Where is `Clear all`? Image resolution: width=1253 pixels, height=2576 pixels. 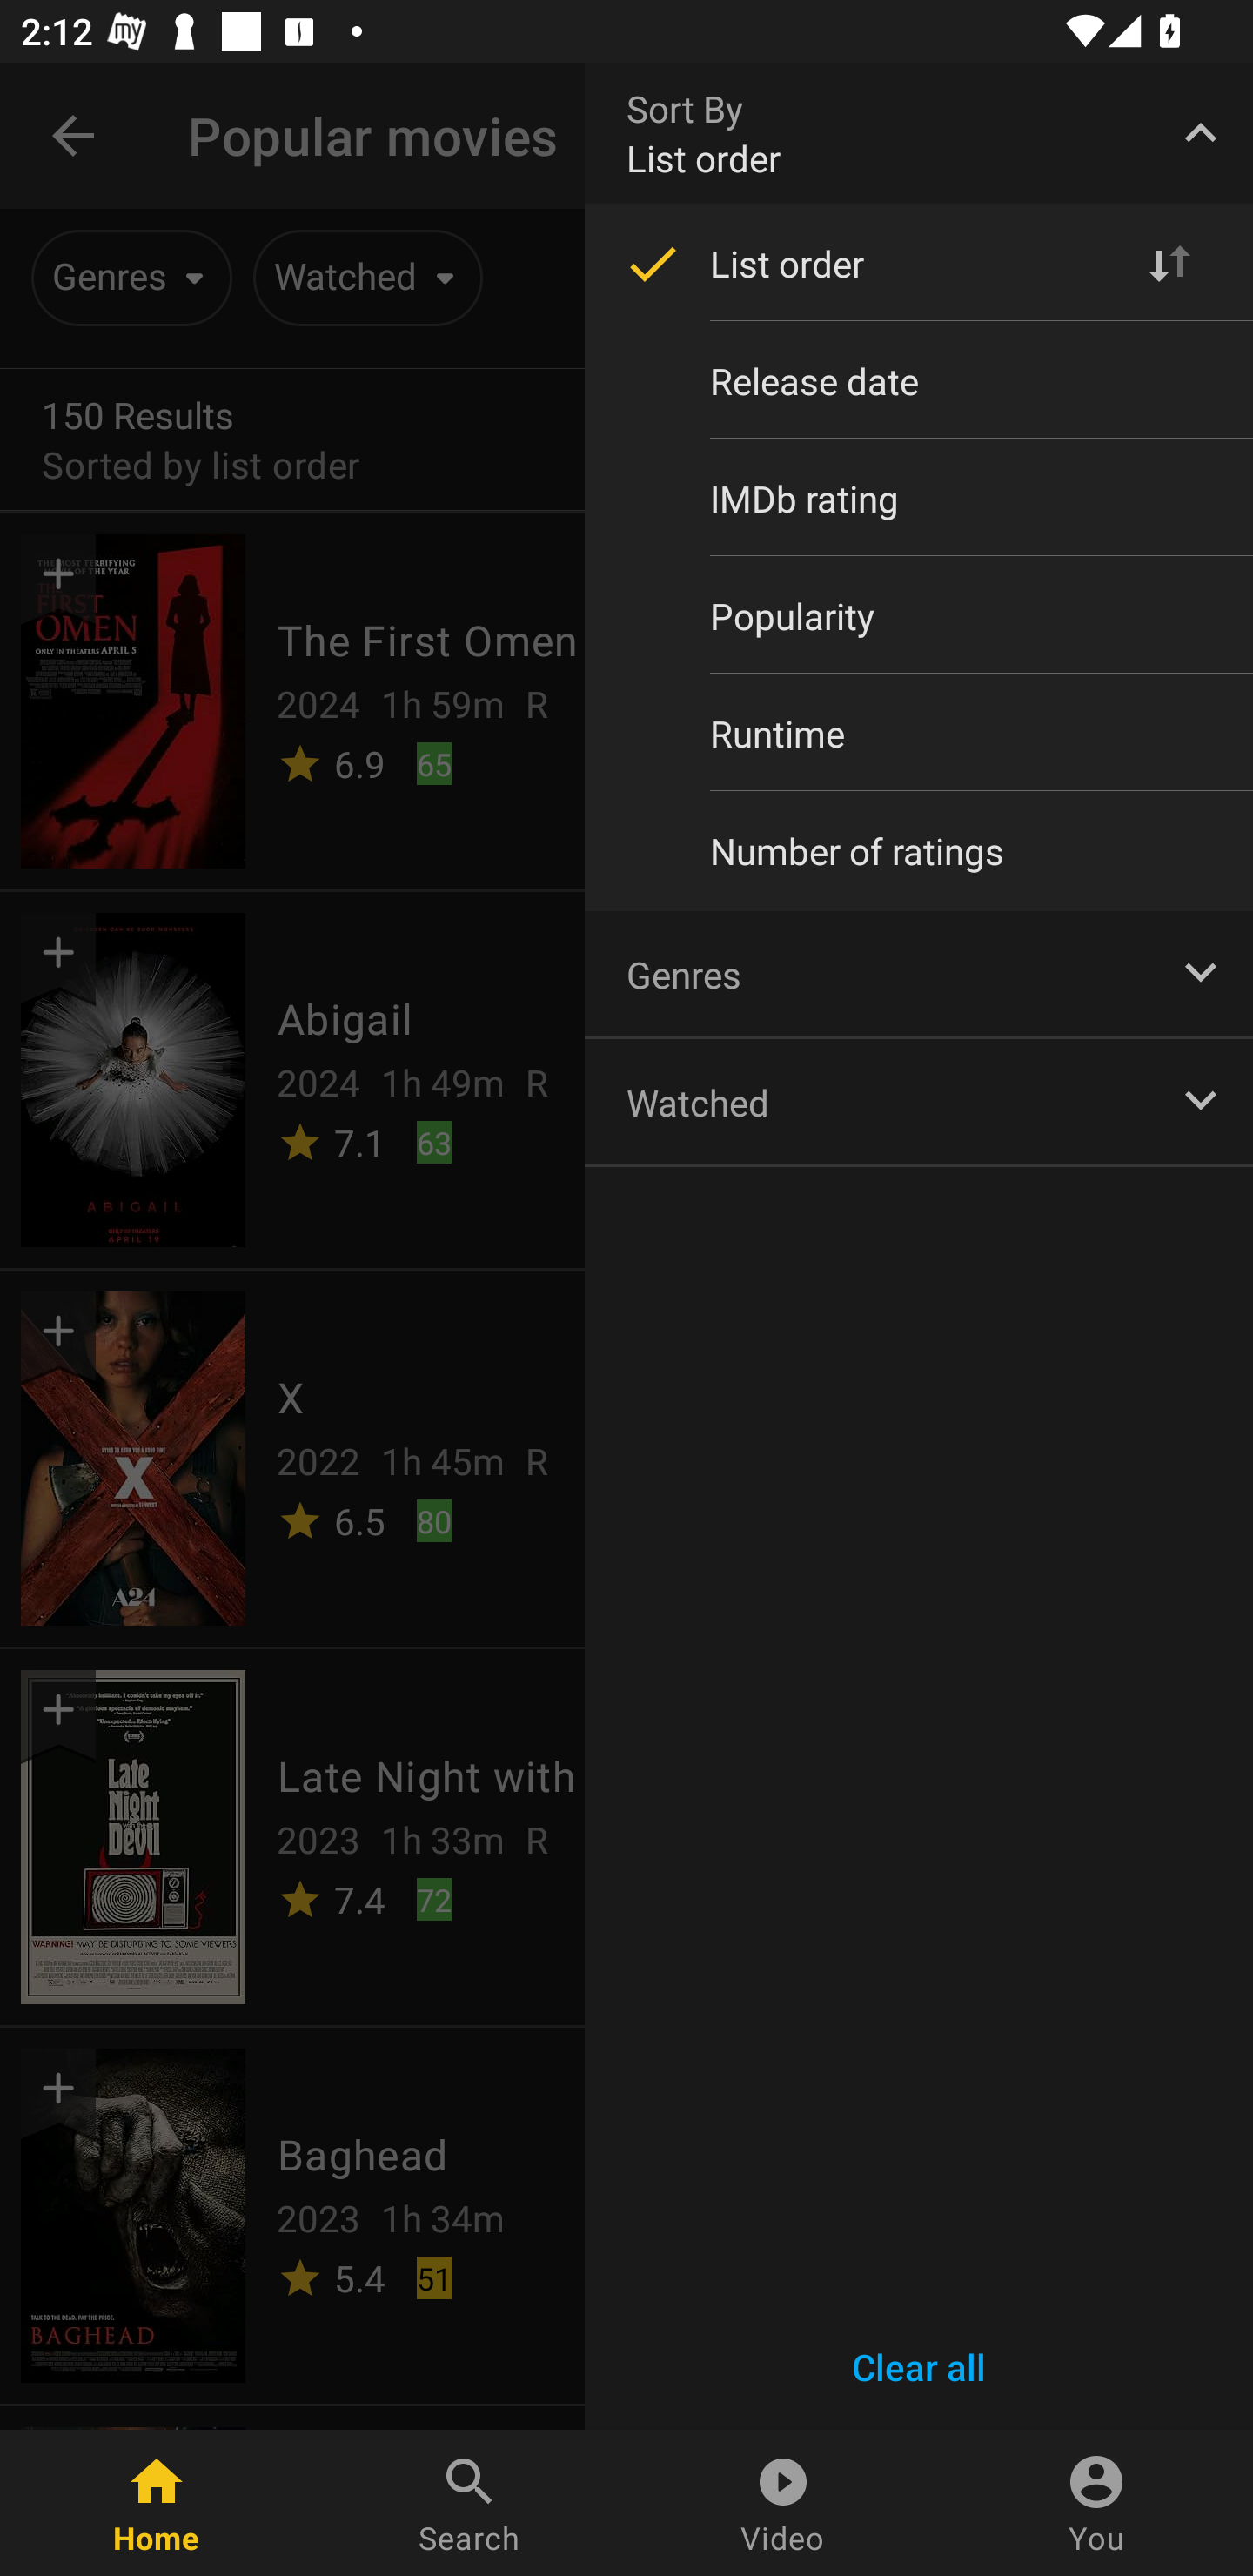
Clear all is located at coordinates (919, 2367).